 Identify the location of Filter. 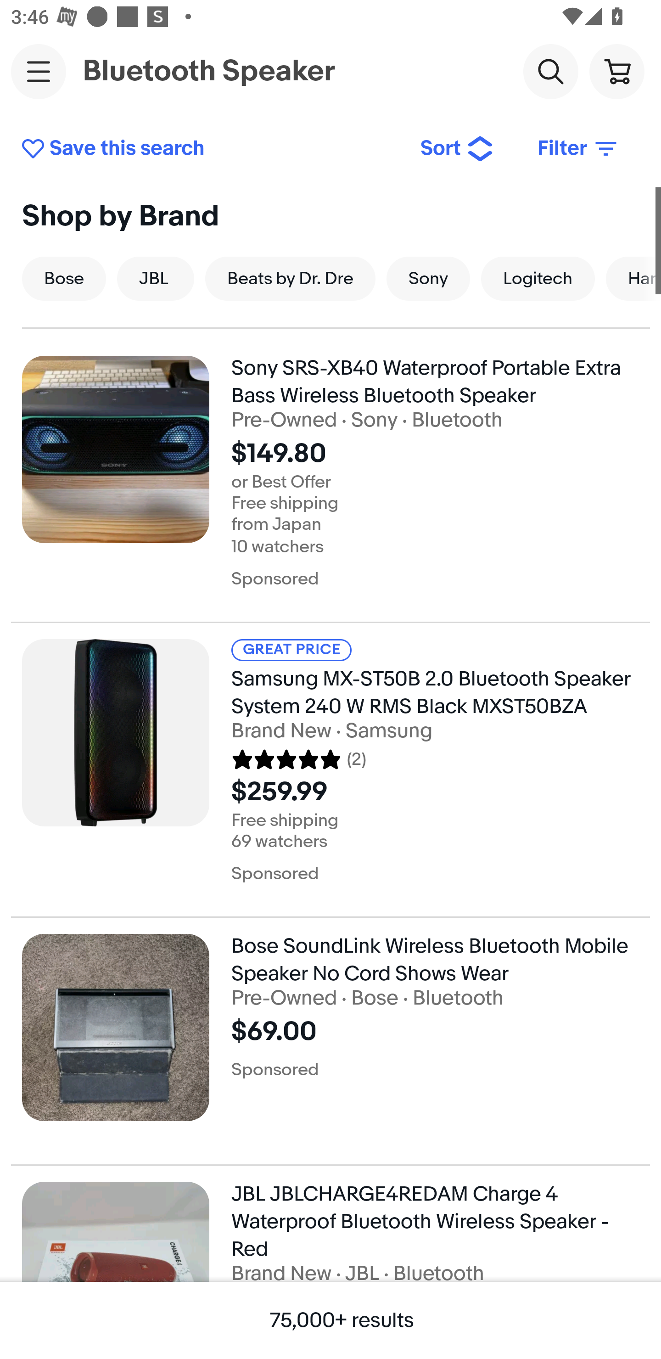
(578, 149).